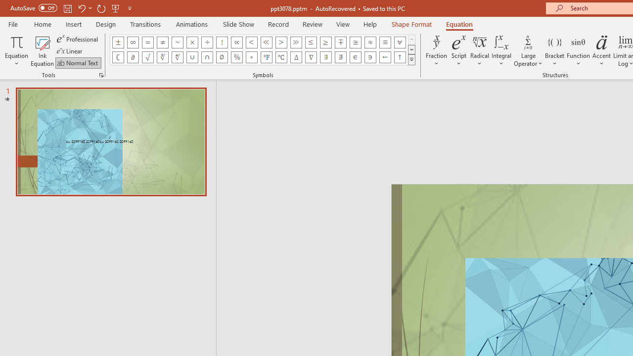 This screenshot has width=633, height=356. What do you see at coordinates (17, 50) in the screenshot?
I see `Equation` at bounding box center [17, 50].